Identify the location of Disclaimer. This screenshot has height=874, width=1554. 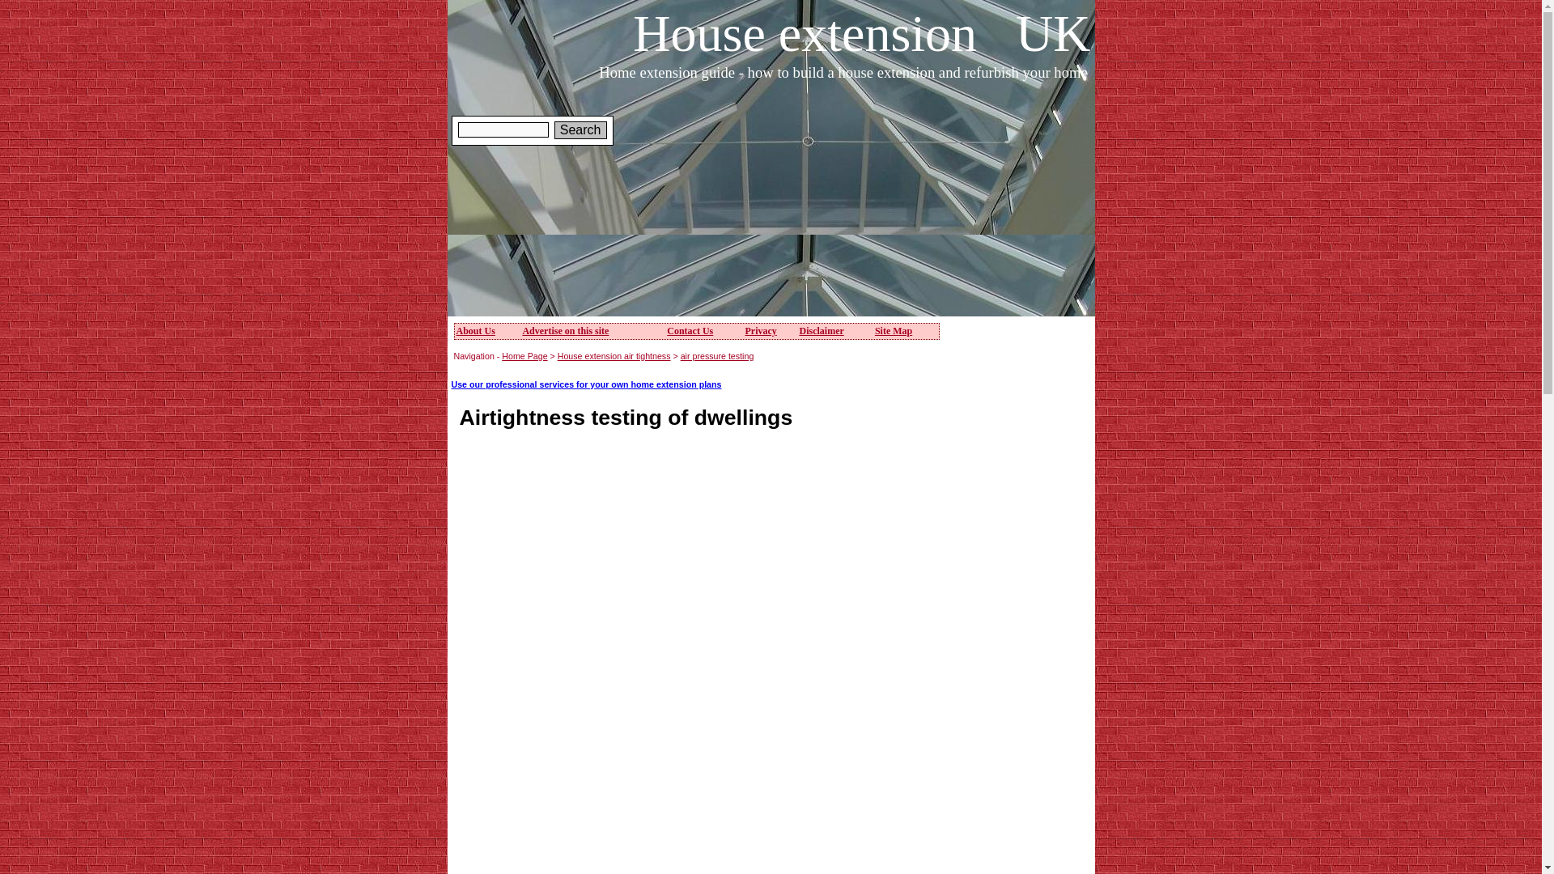
(821, 330).